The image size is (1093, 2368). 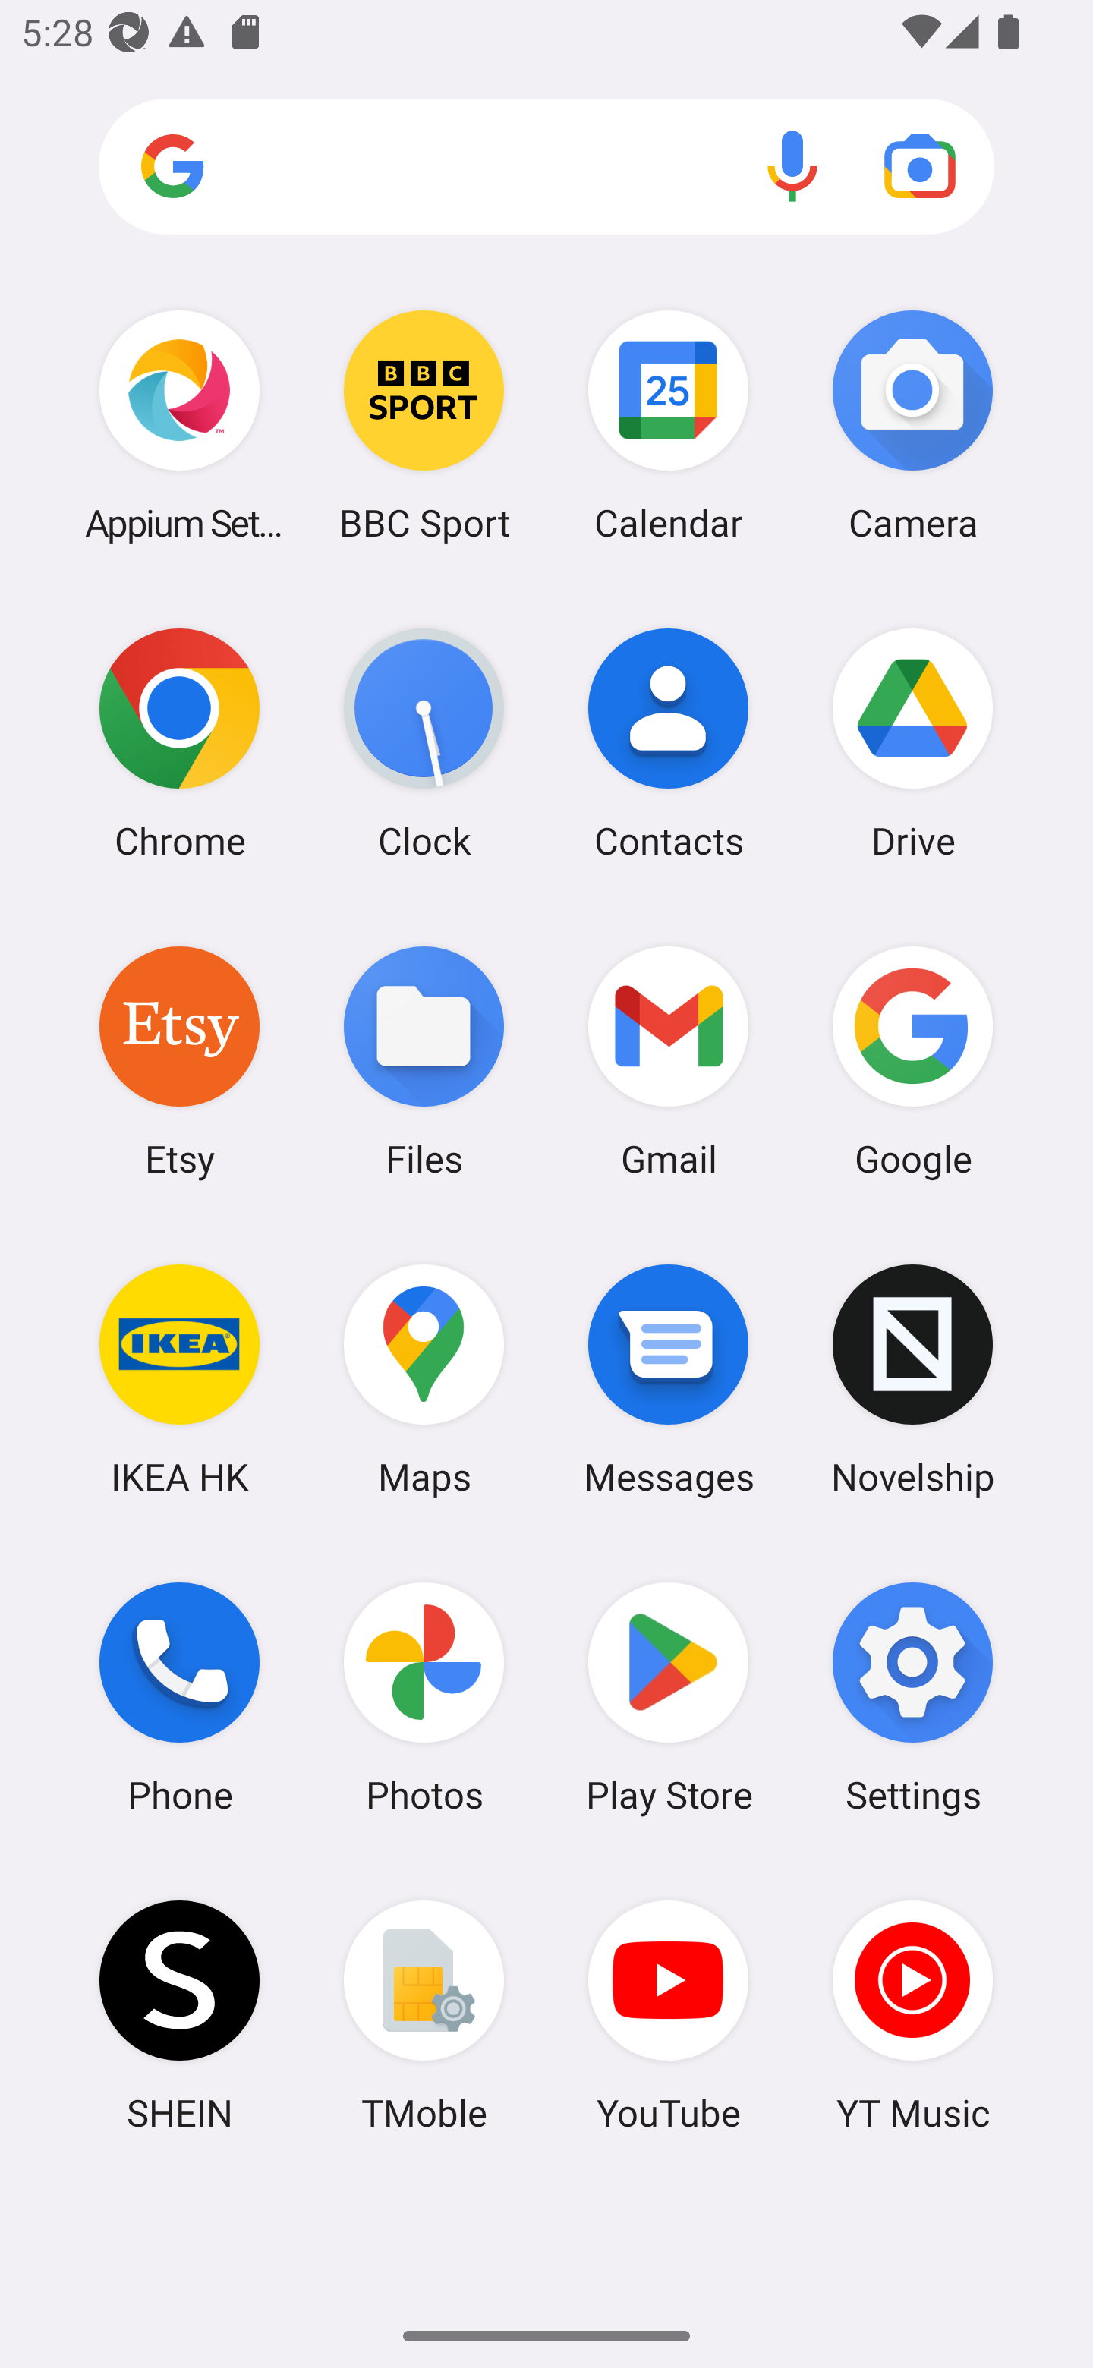 I want to click on Files, so click(x=424, y=1060).